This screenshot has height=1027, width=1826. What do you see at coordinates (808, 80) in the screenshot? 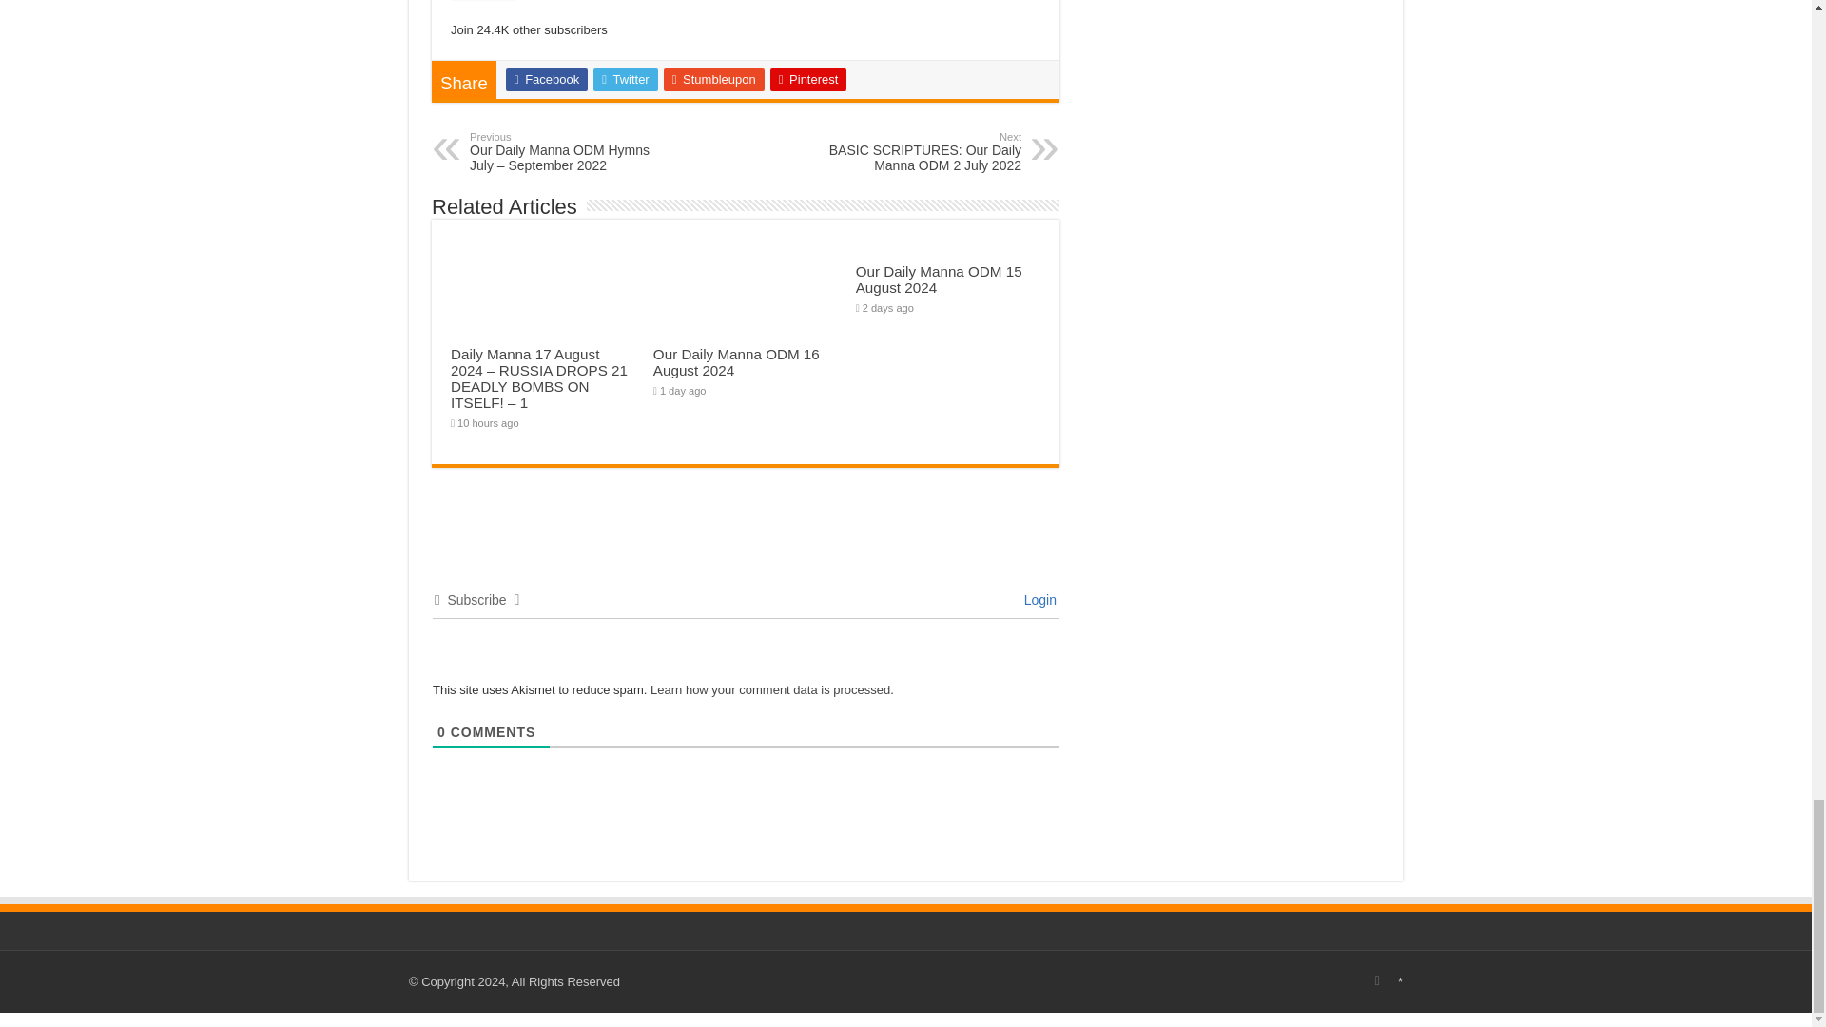
I see `Our Daily Manna ODM 15 August 2024` at bounding box center [808, 80].